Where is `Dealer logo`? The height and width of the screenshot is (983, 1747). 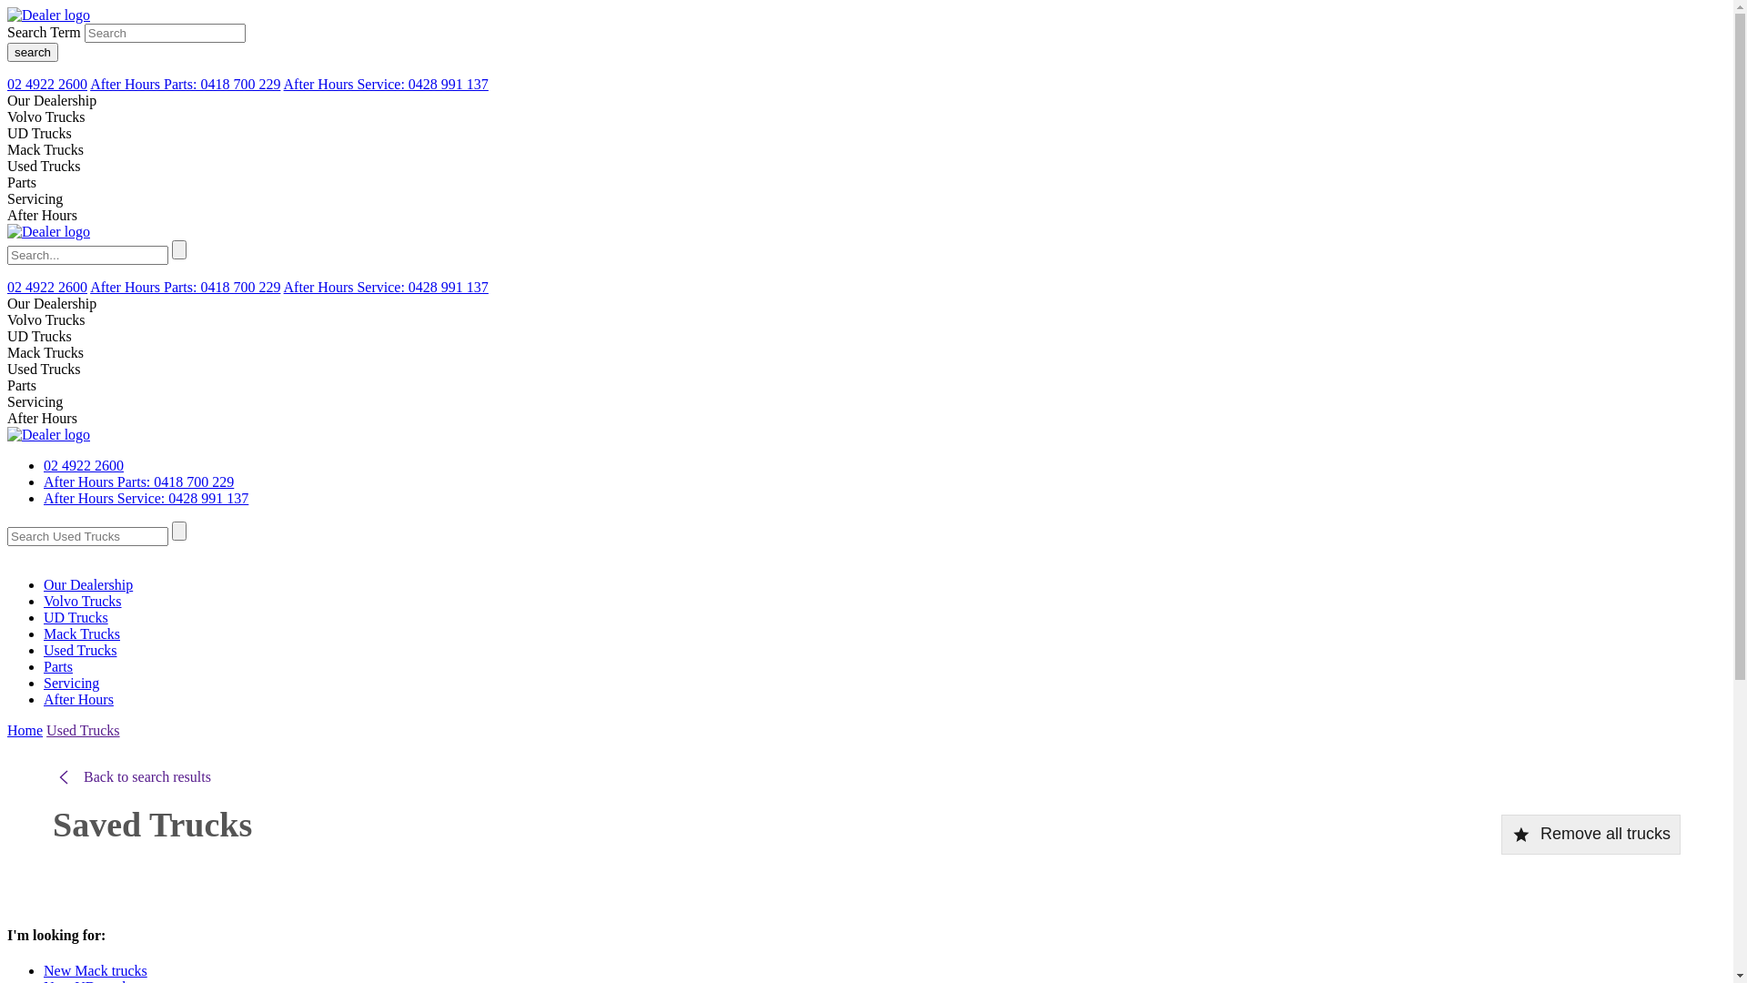
Dealer logo is located at coordinates (49, 232).